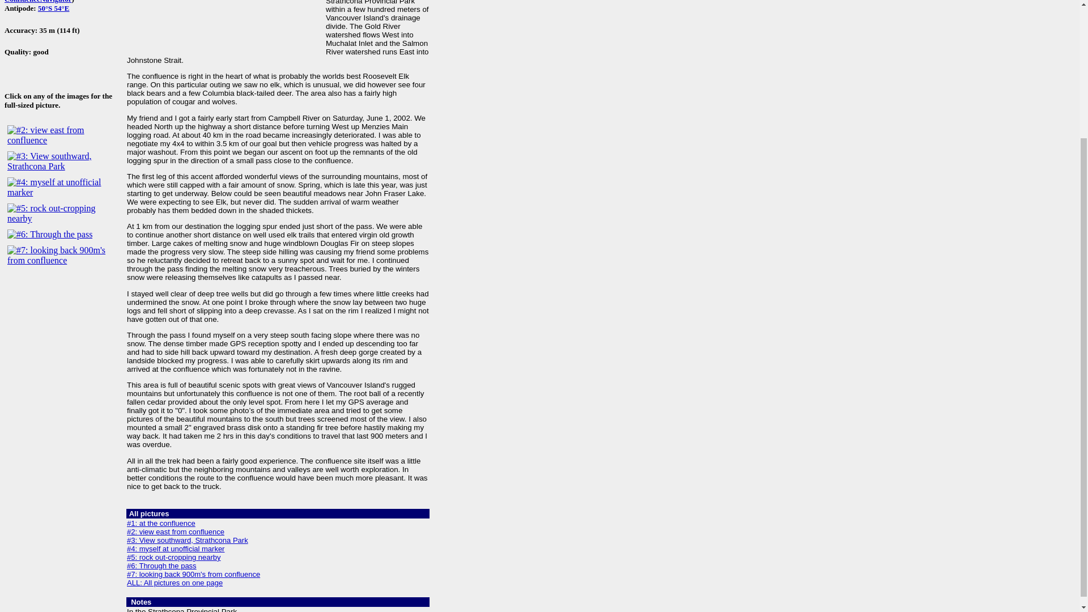 This screenshot has width=1088, height=612. What do you see at coordinates (53, 8) in the screenshot?
I see `The confluence opposite this confluence on the globe` at bounding box center [53, 8].